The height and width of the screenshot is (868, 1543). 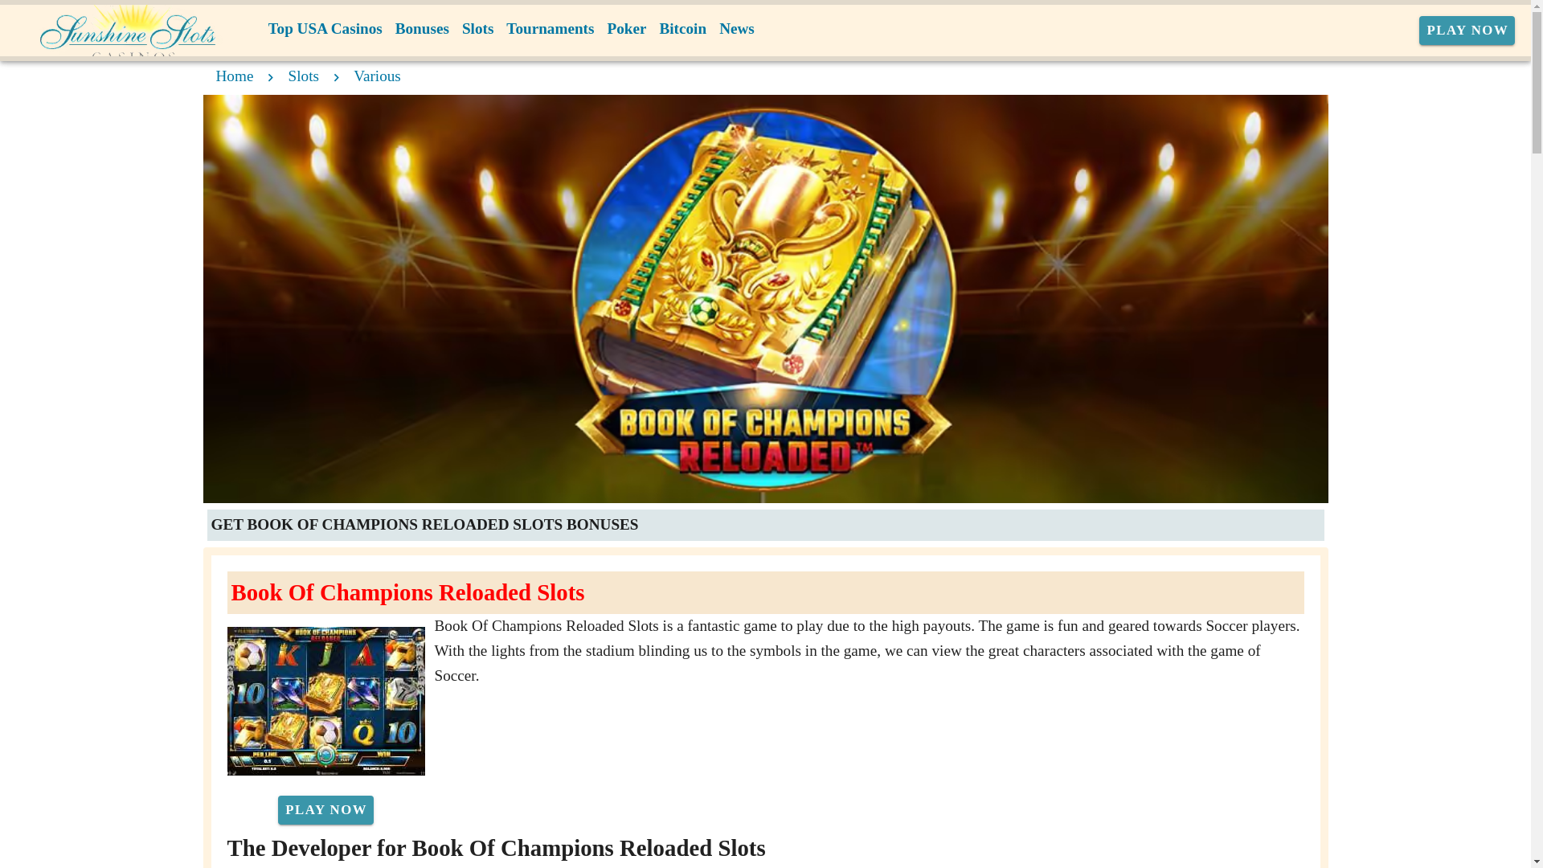 I want to click on Bitcoin, so click(x=683, y=29).